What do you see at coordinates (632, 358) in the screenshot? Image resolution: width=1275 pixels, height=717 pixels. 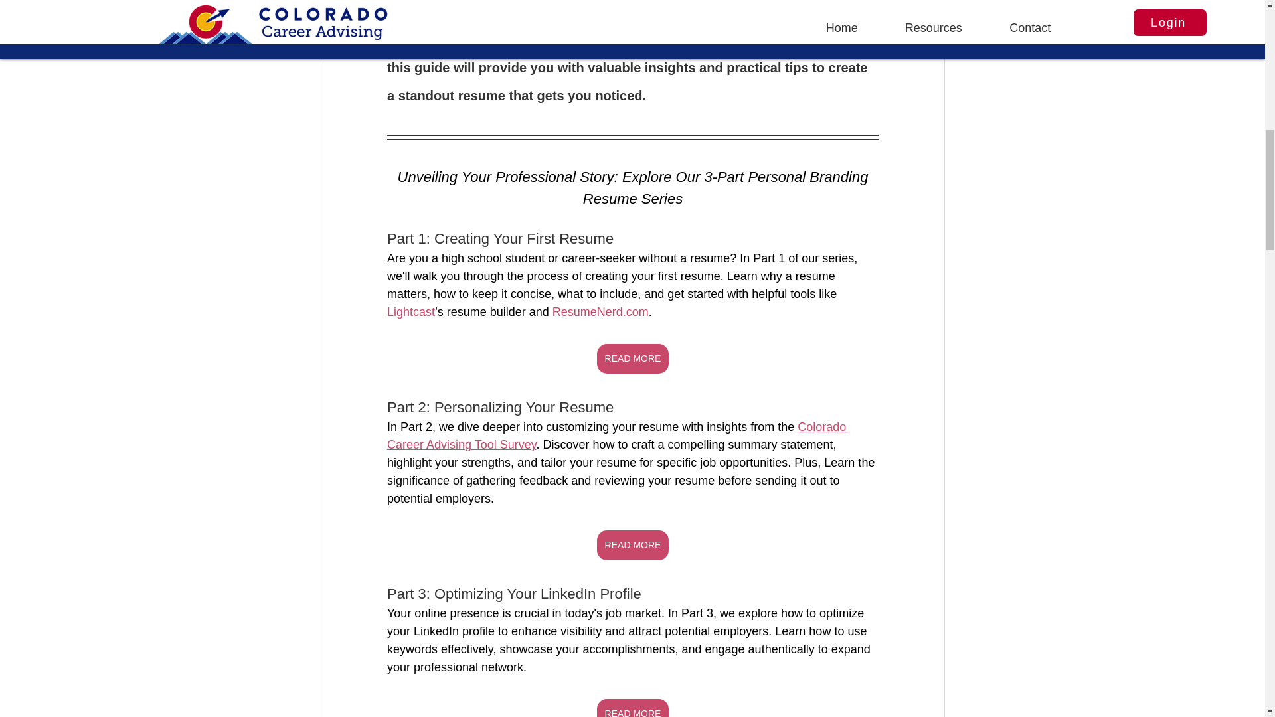 I see `READ MORE` at bounding box center [632, 358].